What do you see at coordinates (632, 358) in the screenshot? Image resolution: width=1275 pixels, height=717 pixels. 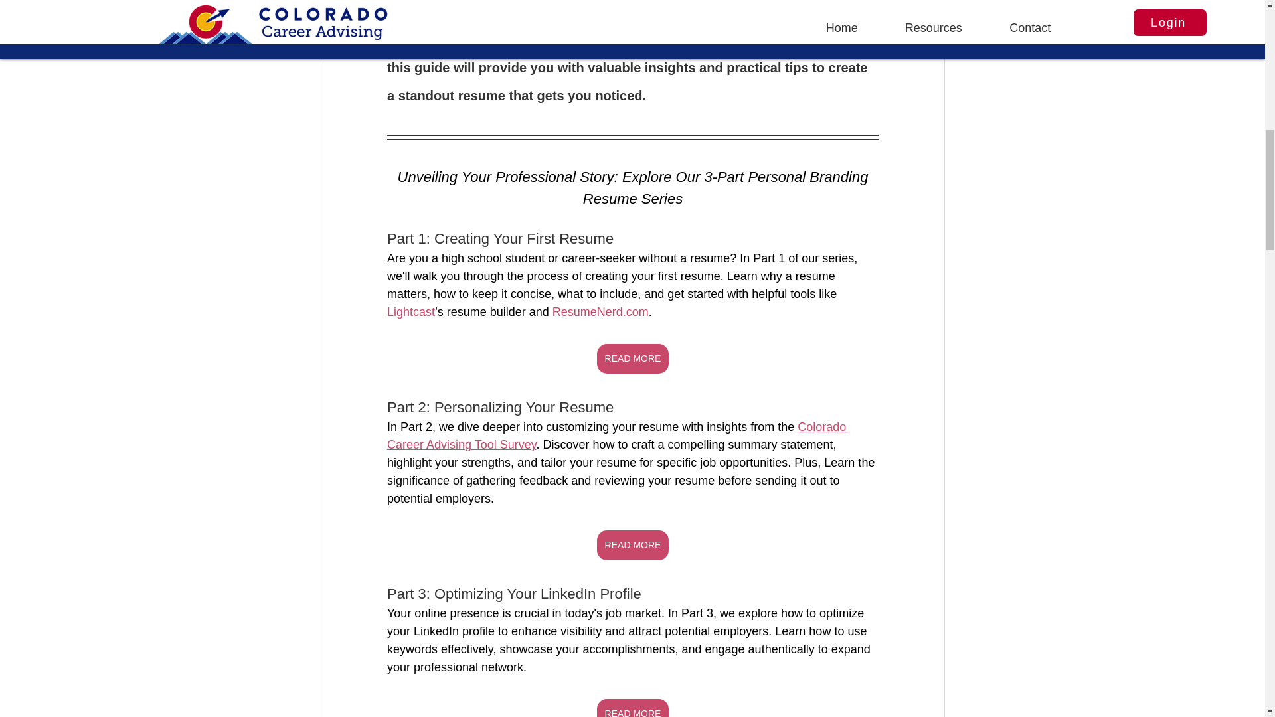 I see `READ MORE` at bounding box center [632, 358].